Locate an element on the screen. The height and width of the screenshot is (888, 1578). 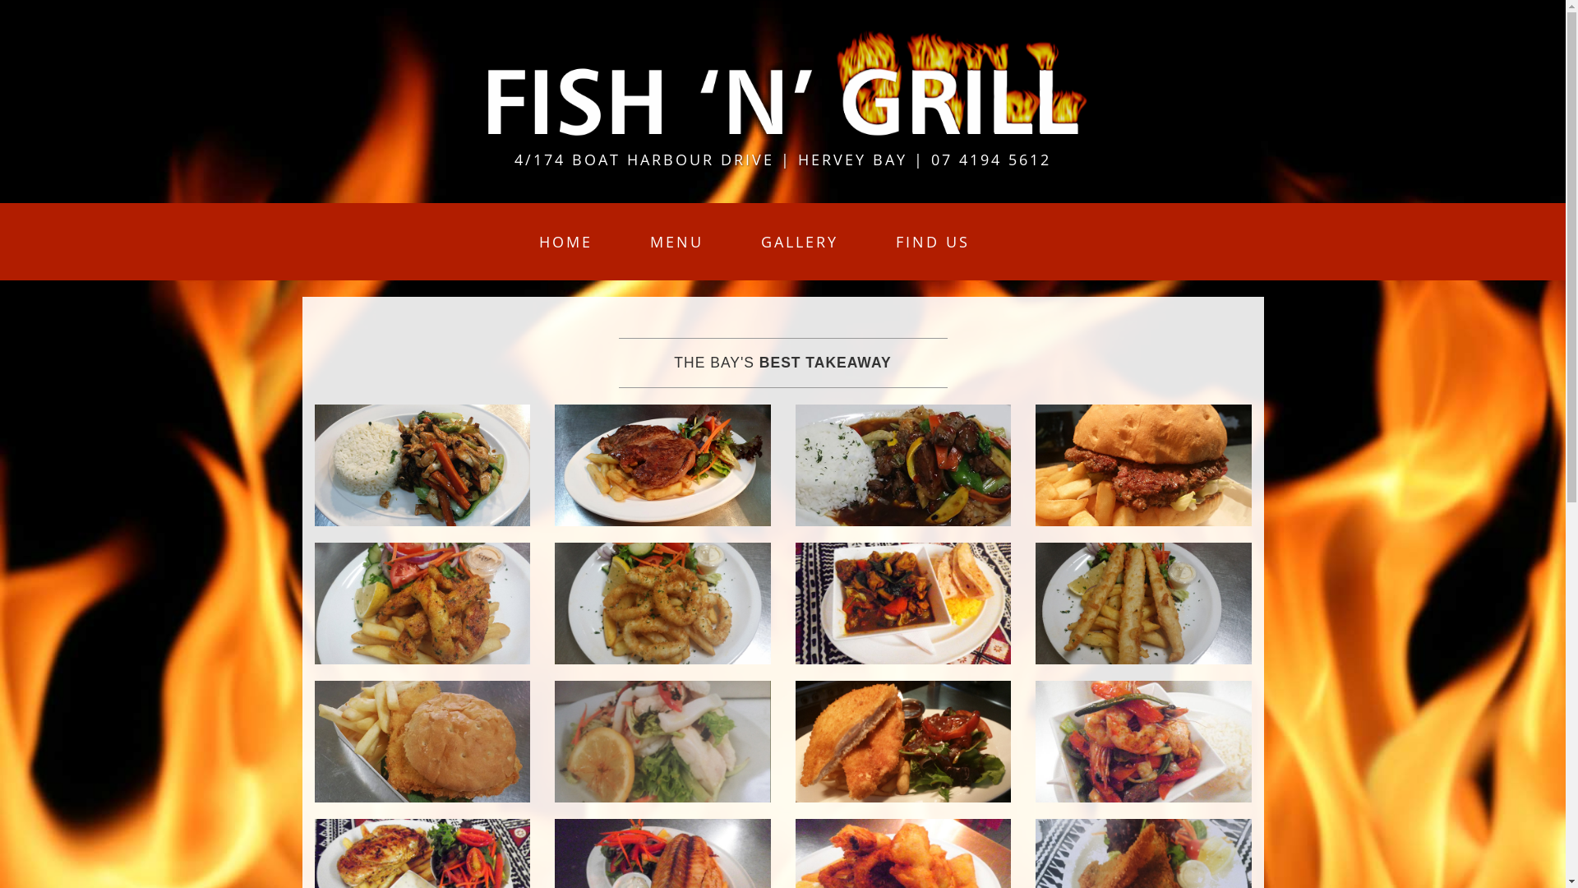
HOME is located at coordinates (565, 242).